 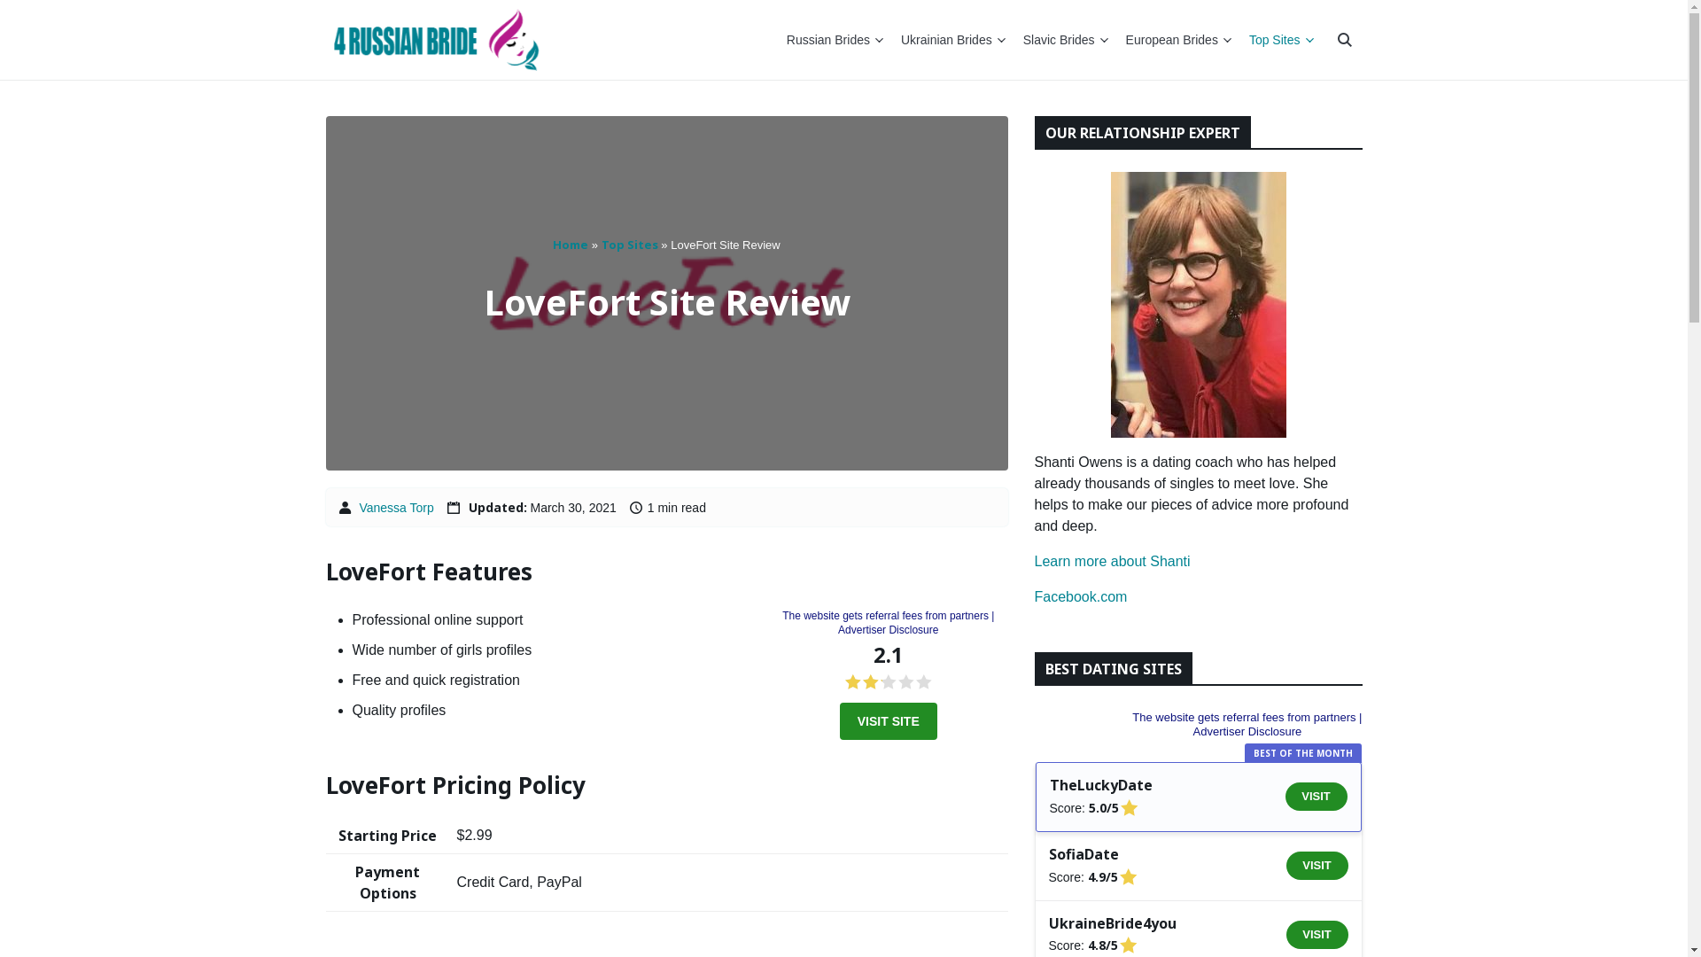 What do you see at coordinates (571, 245) in the screenshot?
I see `Home` at bounding box center [571, 245].